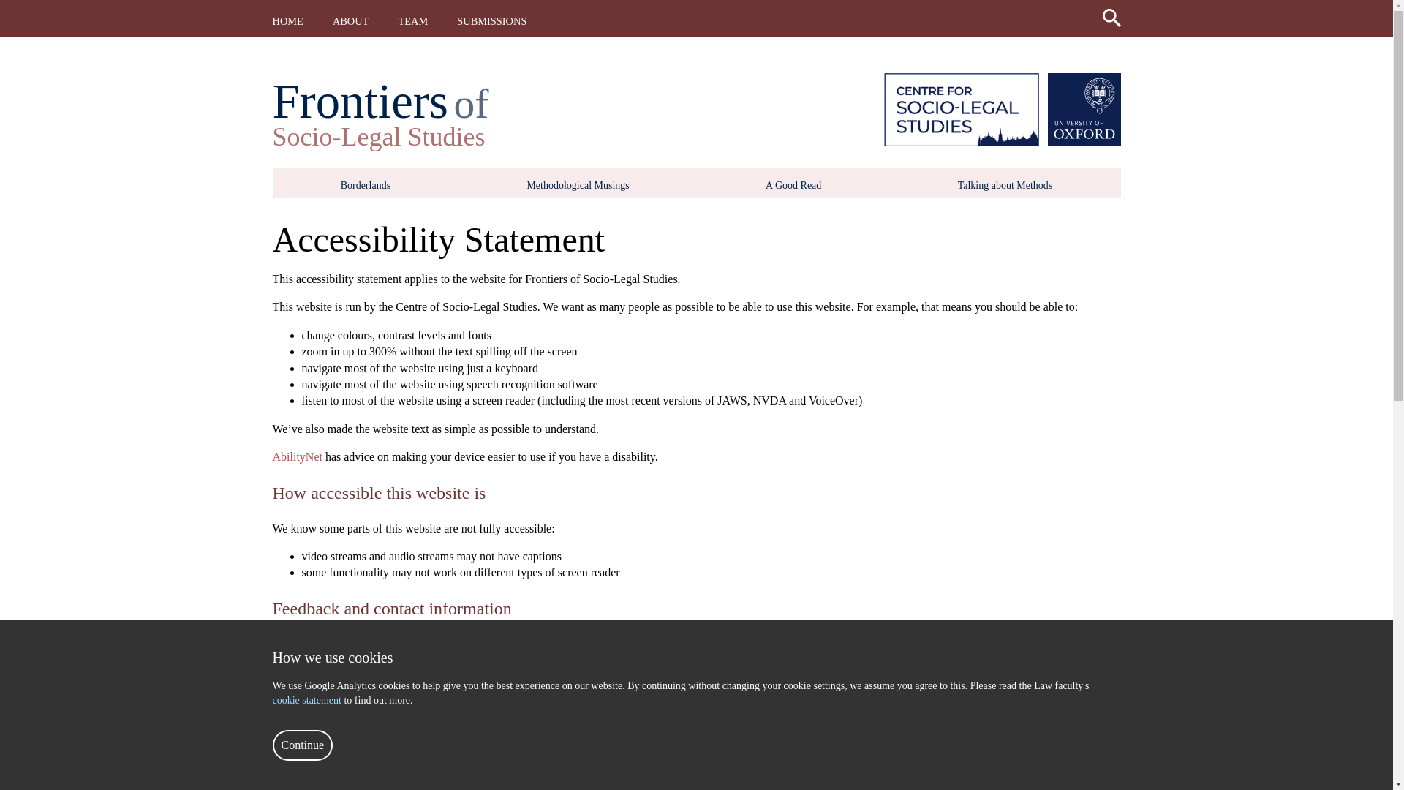  I want to click on Mobile search button, so click(1111, 15).